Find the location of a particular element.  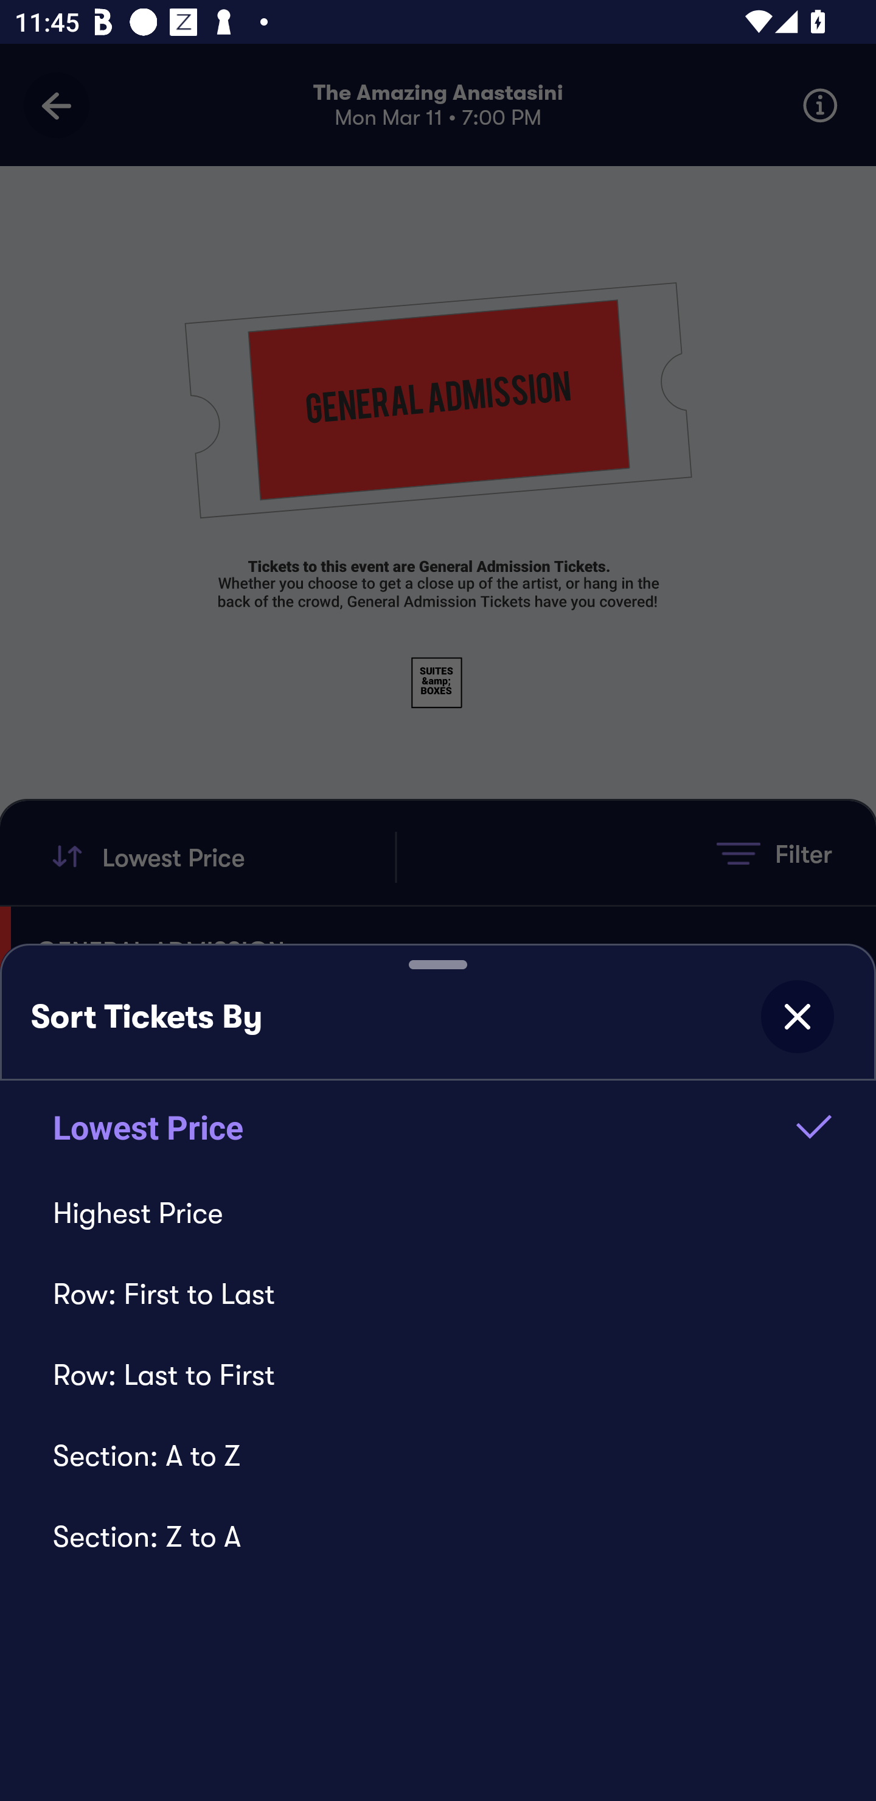

Highest Price is located at coordinates (438, 1213).